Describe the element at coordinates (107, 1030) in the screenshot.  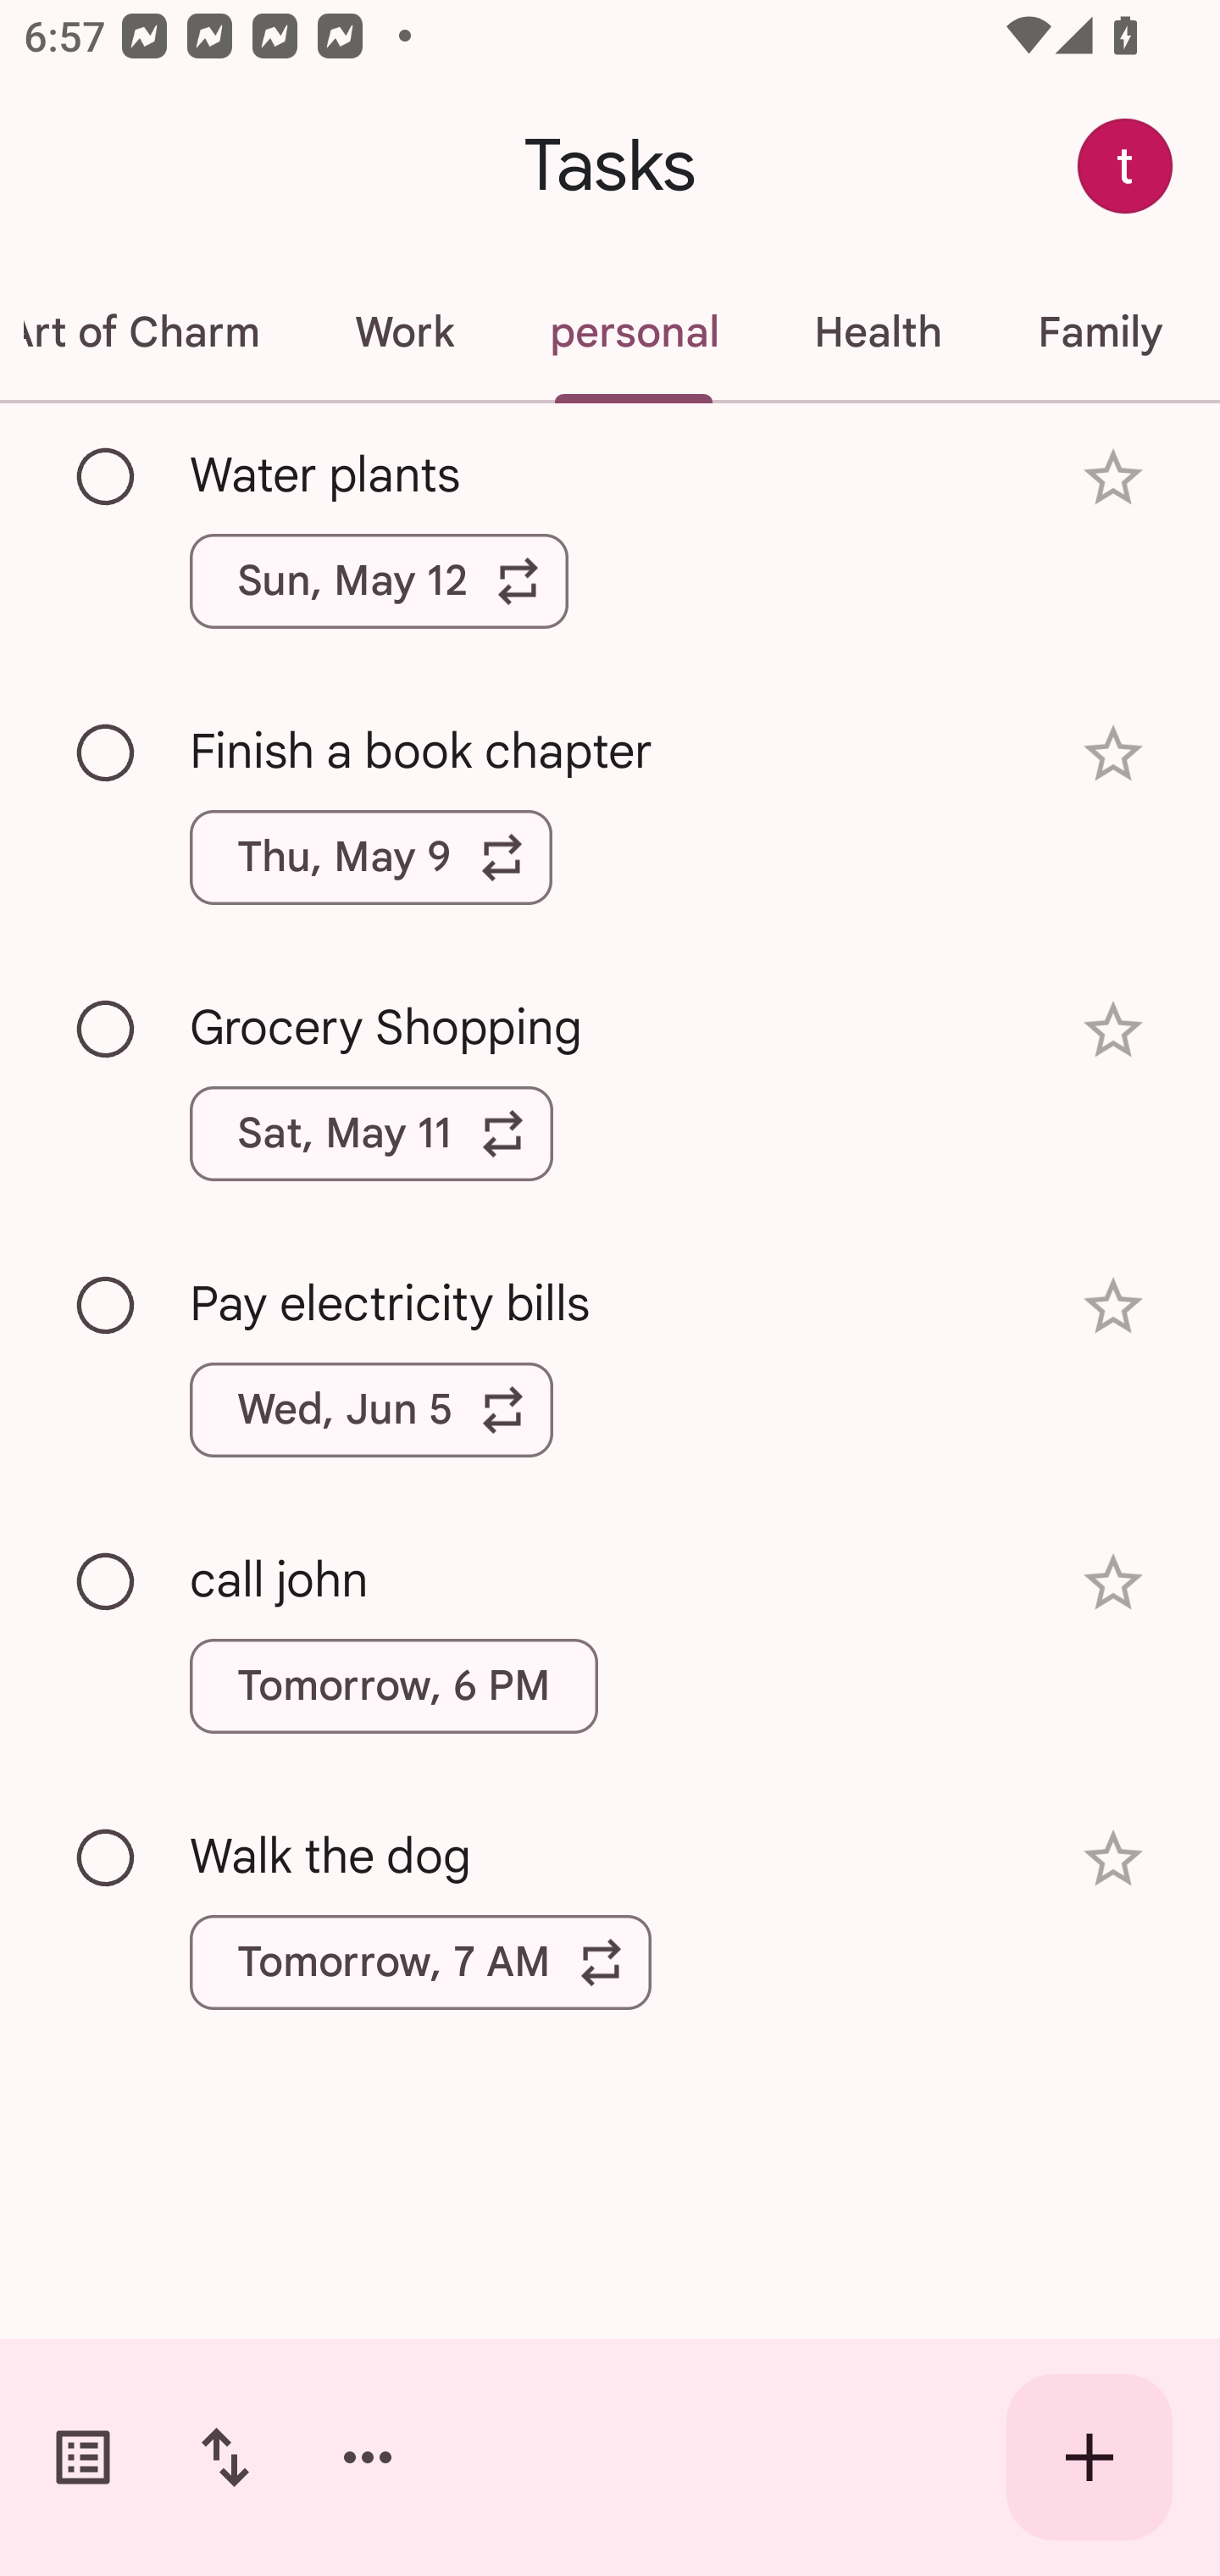
I see `Mark as complete` at that location.